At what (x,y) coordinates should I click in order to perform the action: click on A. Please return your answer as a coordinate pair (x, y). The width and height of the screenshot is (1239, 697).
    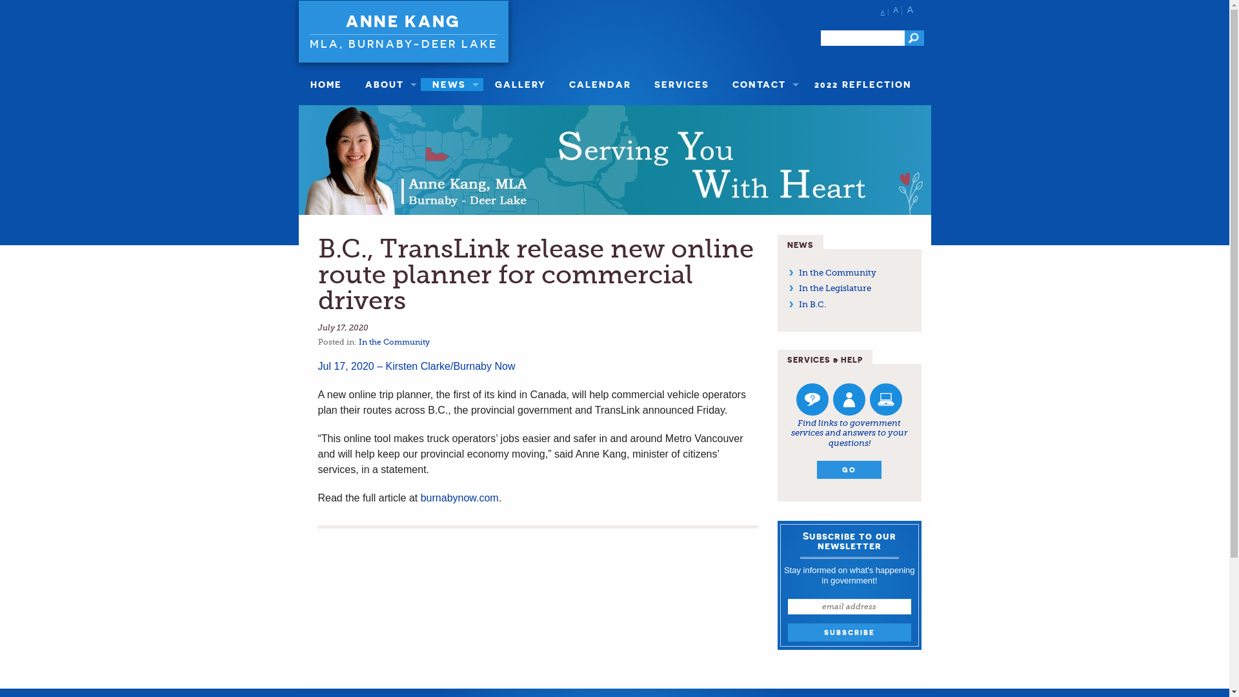
    Looking at the image, I should click on (885, 12).